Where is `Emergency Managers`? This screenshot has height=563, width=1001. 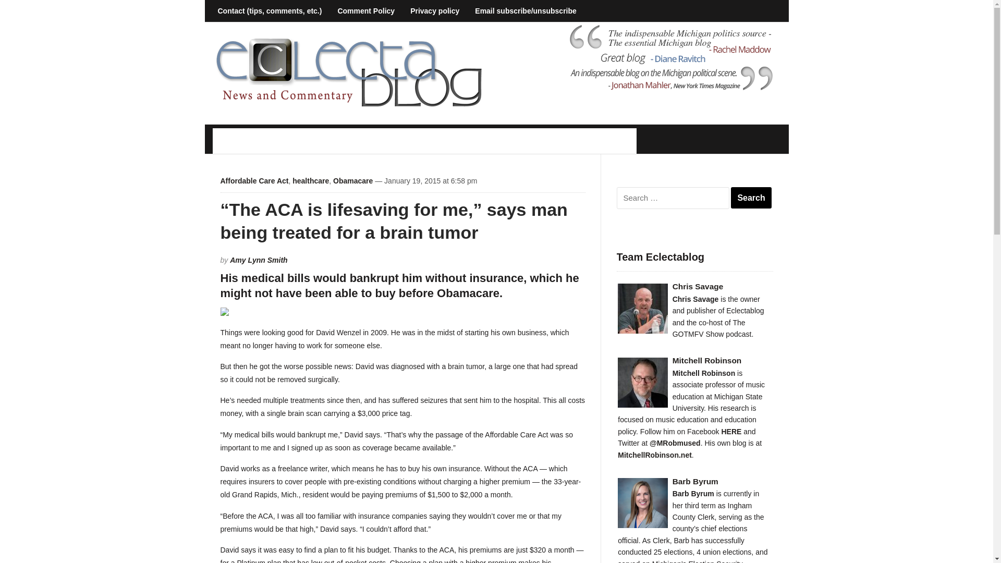 Emergency Managers is located at coordinates (341, 141).